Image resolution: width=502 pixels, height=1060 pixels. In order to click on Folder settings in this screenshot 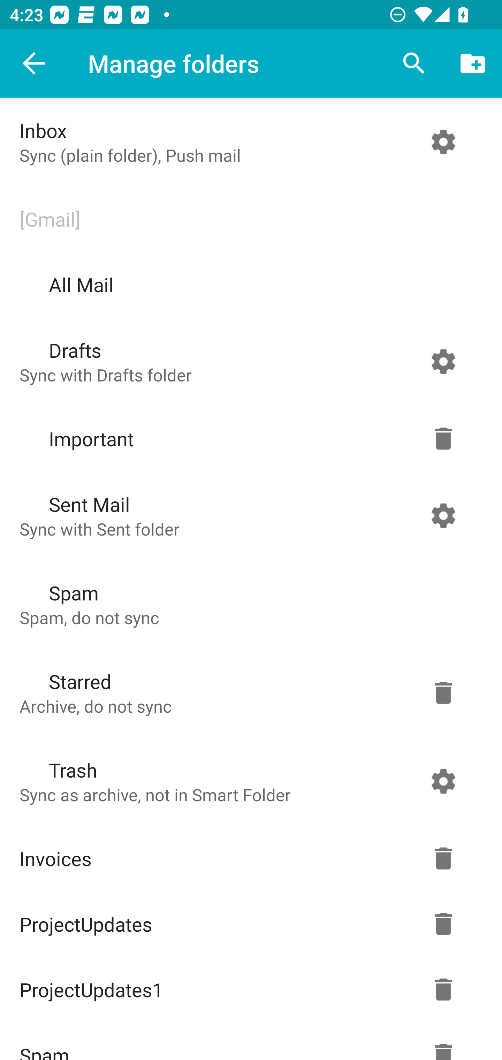, I will do `click(443, 142)`.